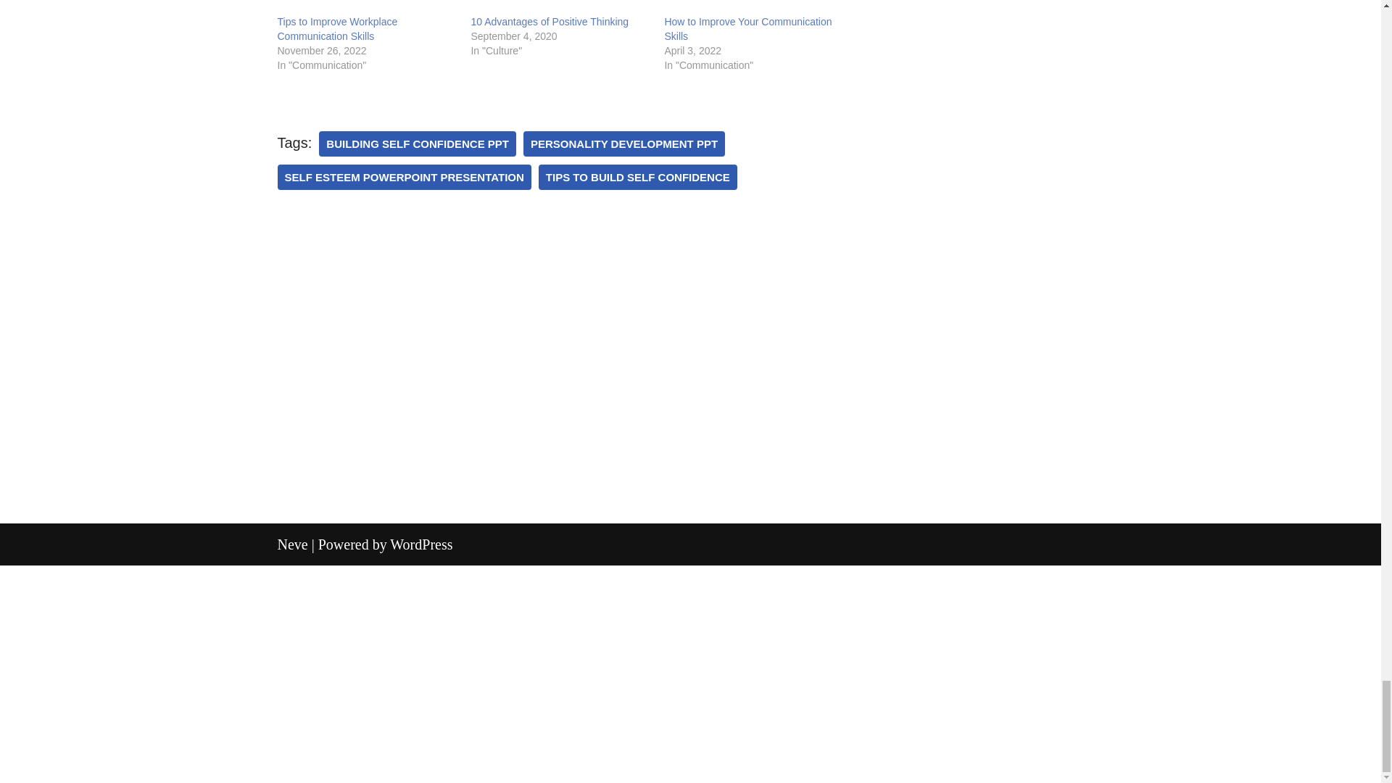 Image resolution: width=1392 pixels, height=783 pixels. What do you see at coordinates (747, 29) in the screenshot?
I see `How to Improve Your Communication Skills` at bounding box center [747, 29].